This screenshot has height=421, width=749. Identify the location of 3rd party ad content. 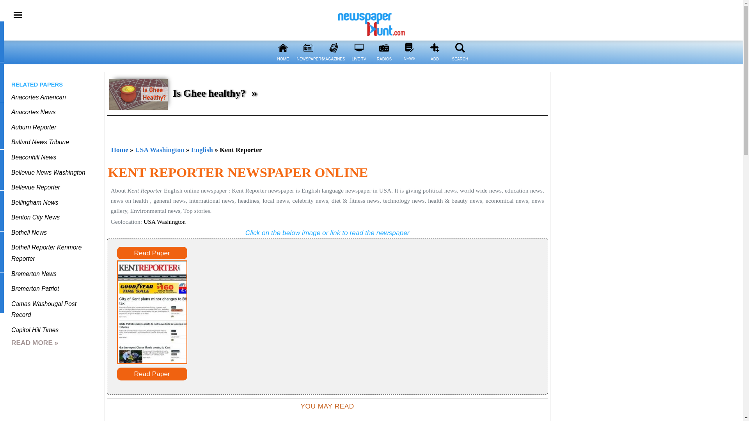
(328, 129).